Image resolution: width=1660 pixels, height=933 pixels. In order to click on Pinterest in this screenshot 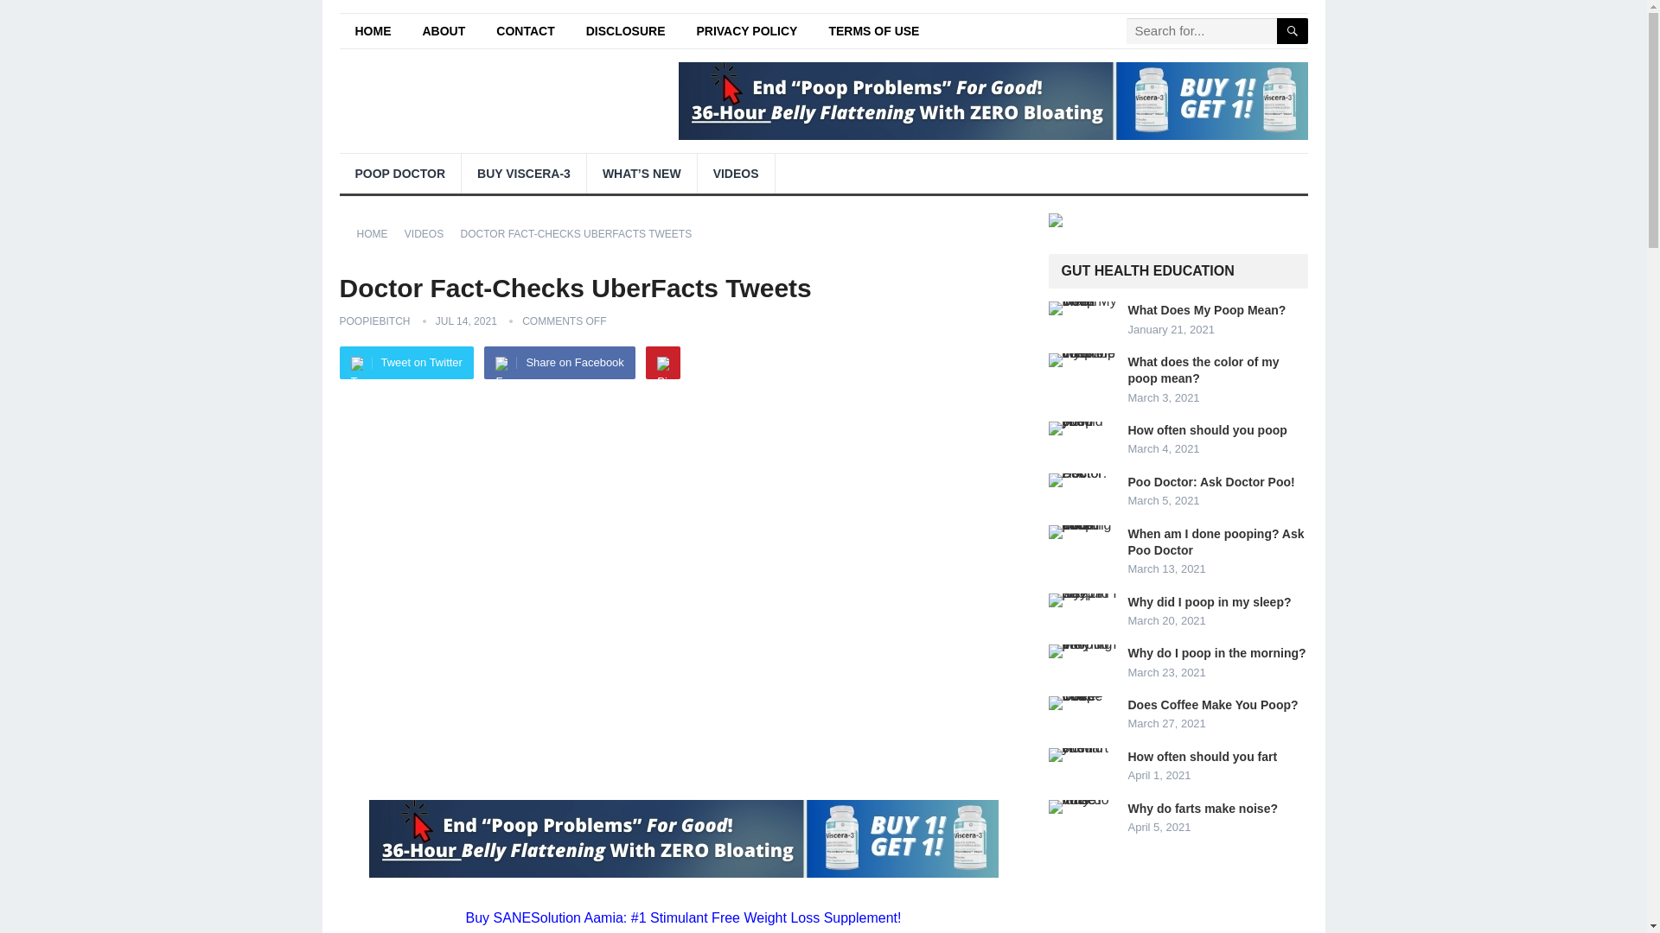, I will do `click(662, 362)`.